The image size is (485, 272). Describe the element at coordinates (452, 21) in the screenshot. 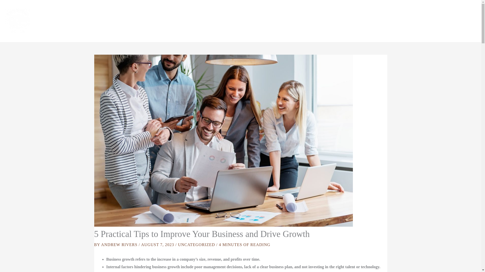

I see `STARTUP` at that location.